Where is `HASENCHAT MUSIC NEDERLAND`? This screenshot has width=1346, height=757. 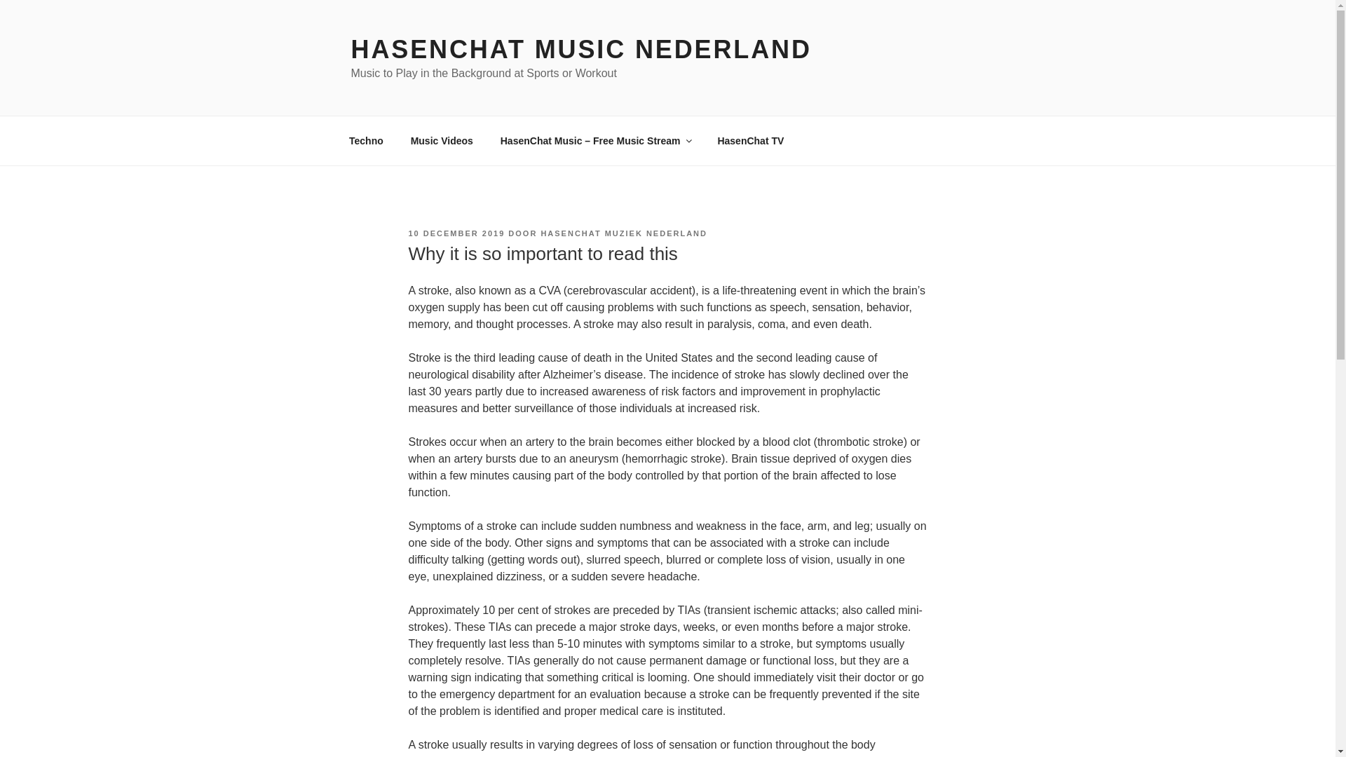
HASENCHAT MUSIC NEDERLAND is located at coordinates (580, 49).